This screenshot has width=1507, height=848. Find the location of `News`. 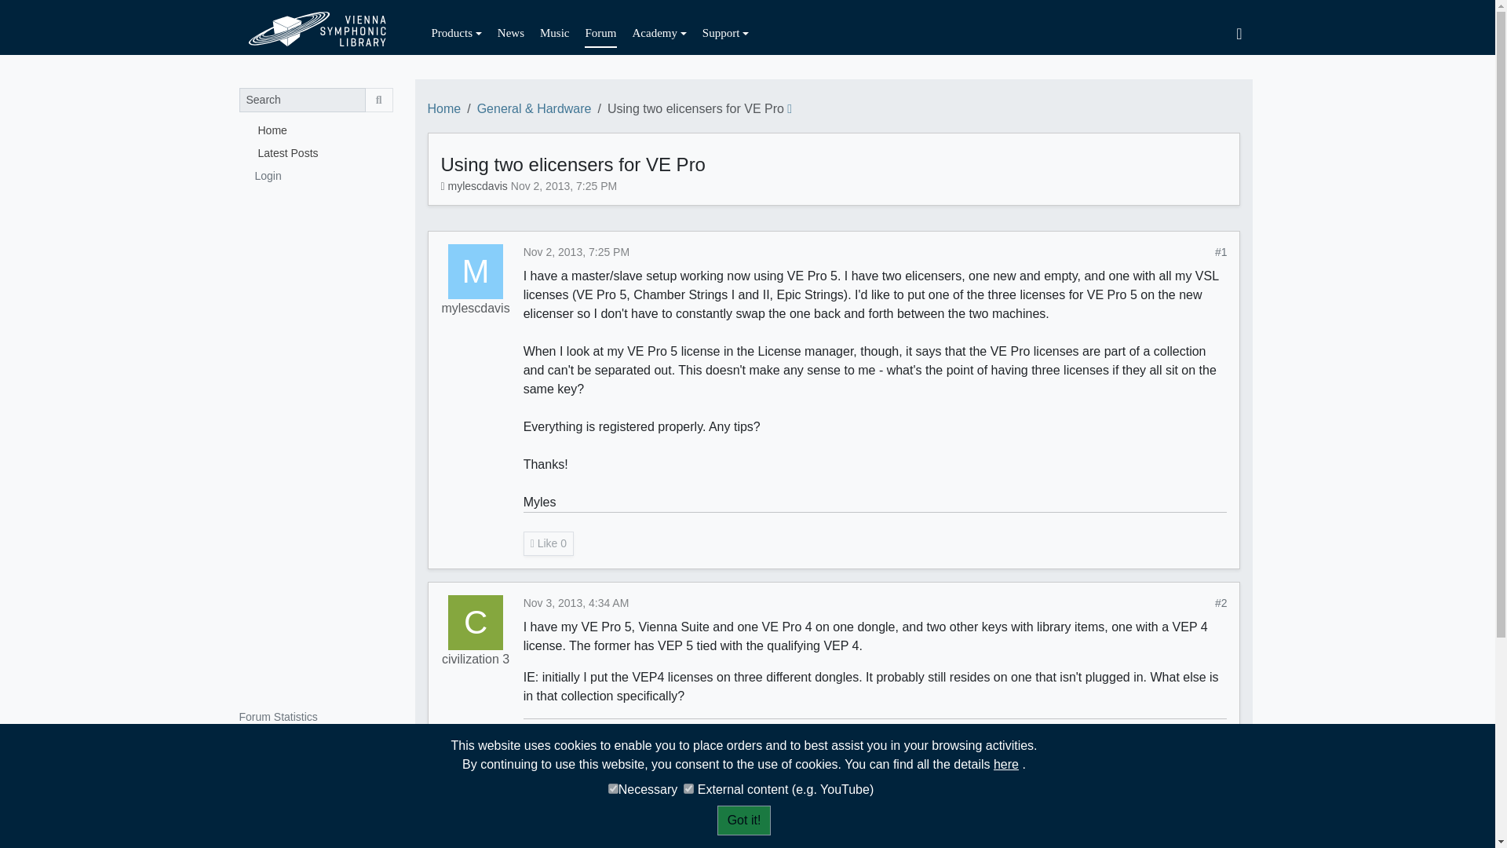

News is located at coordinates (510, 33).